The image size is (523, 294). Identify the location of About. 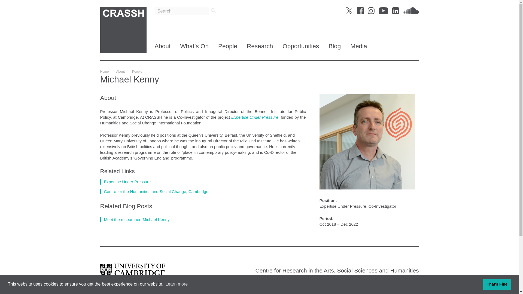
(163, 48).